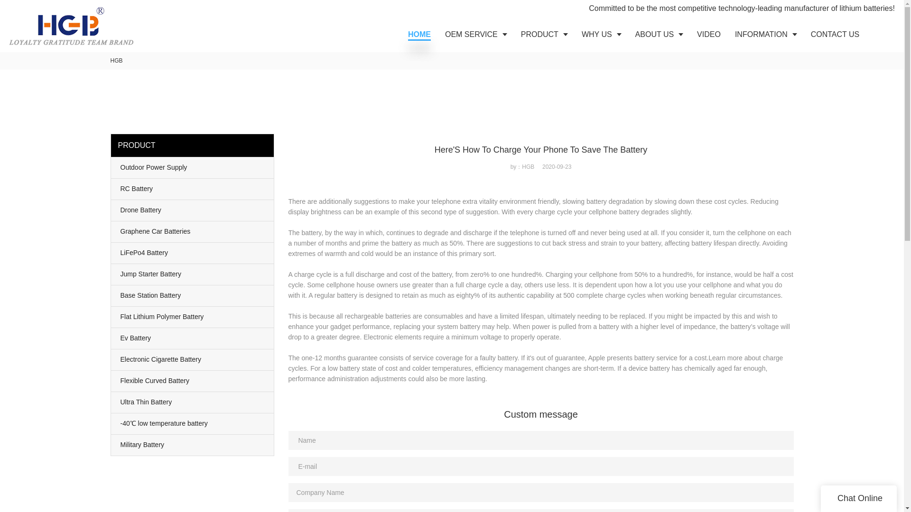  What do you see at coordinates (419, 34) in the screenshot?
I see `HOME` at bounding box center [419, 34].